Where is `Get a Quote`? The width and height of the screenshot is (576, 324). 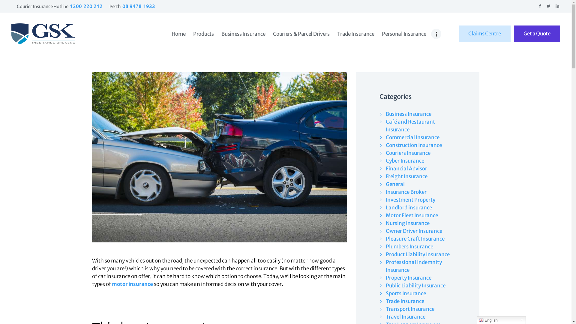
Get a Quote is located at coordinates (537, 34).